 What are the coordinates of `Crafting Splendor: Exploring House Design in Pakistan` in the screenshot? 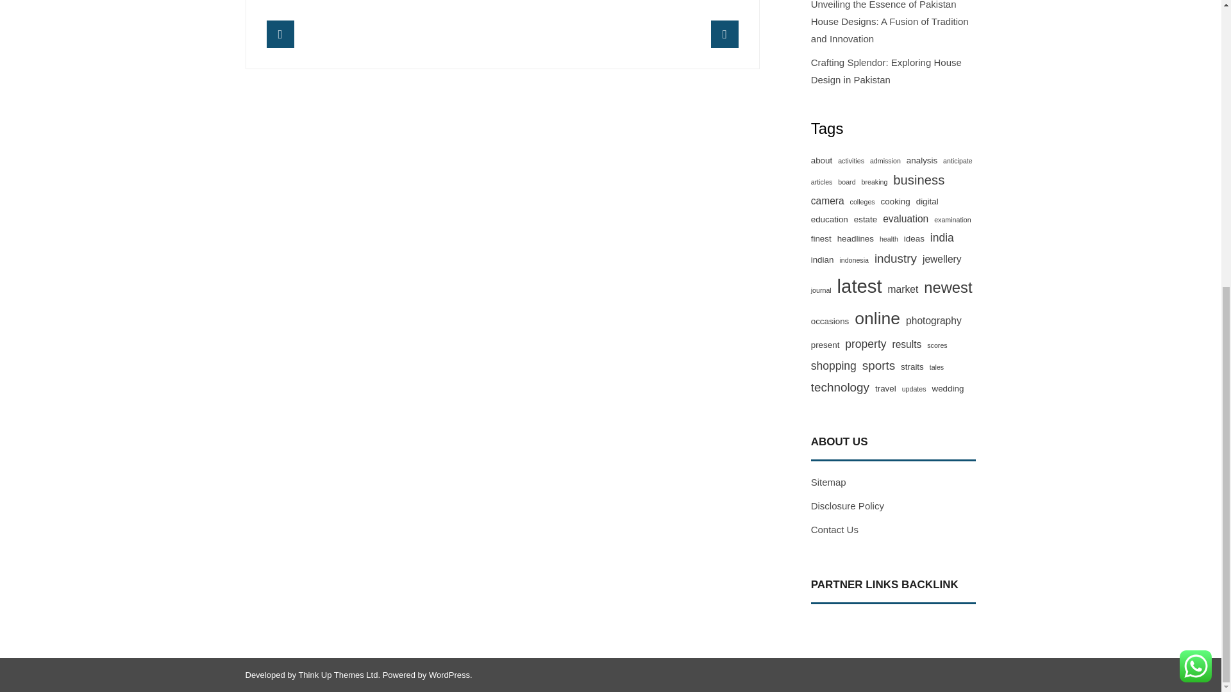 It's located at (894, 70).